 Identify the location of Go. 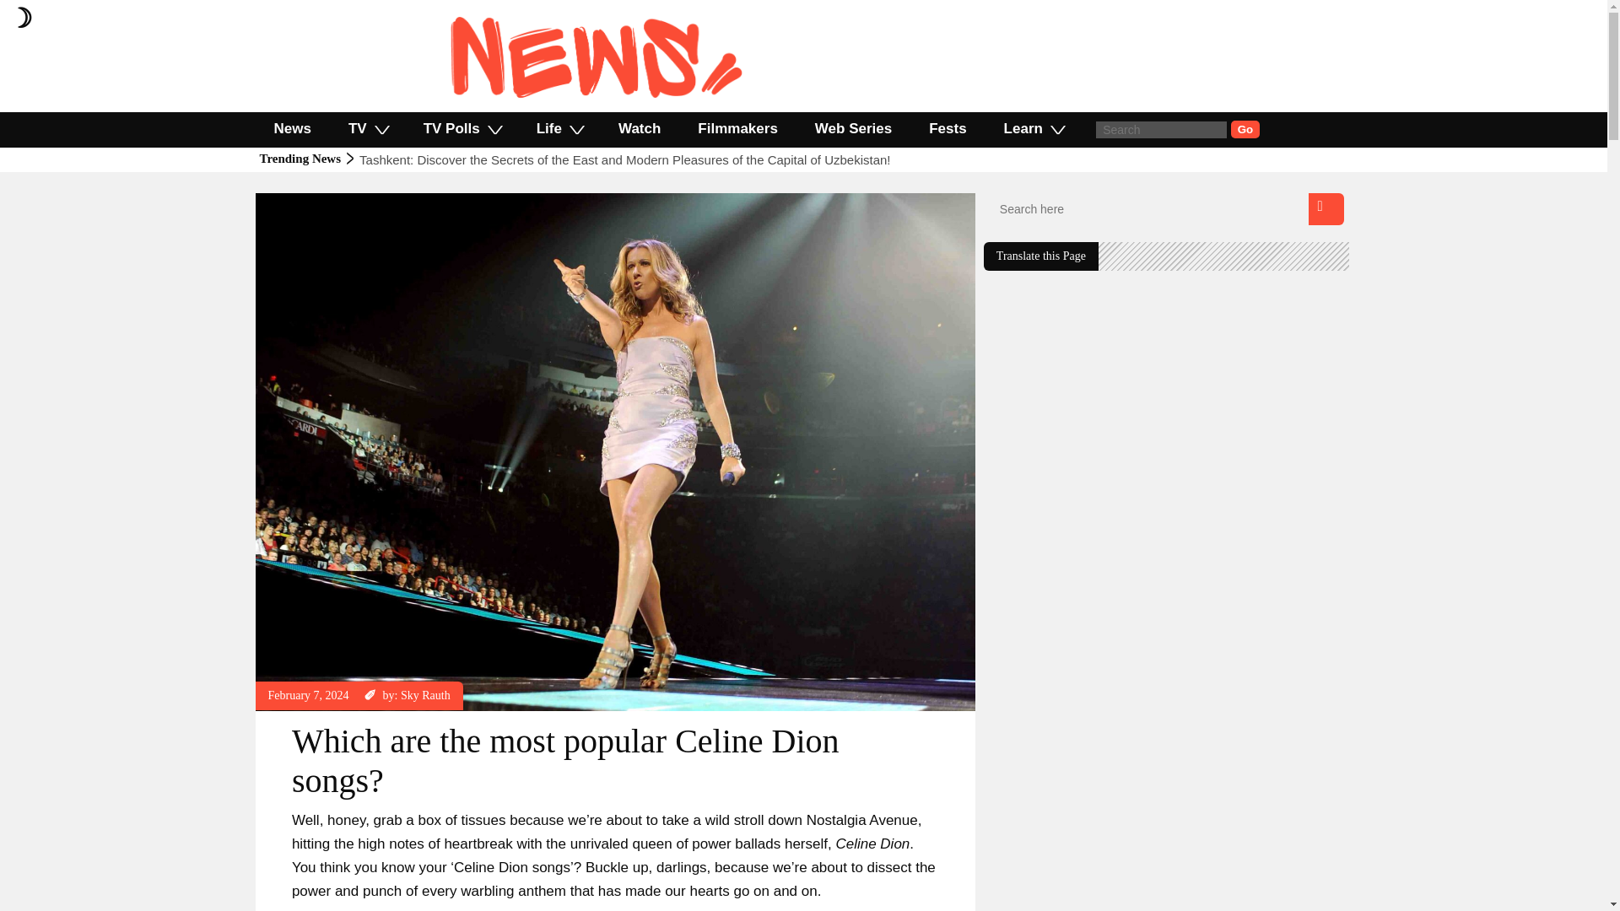
(1245, 129).